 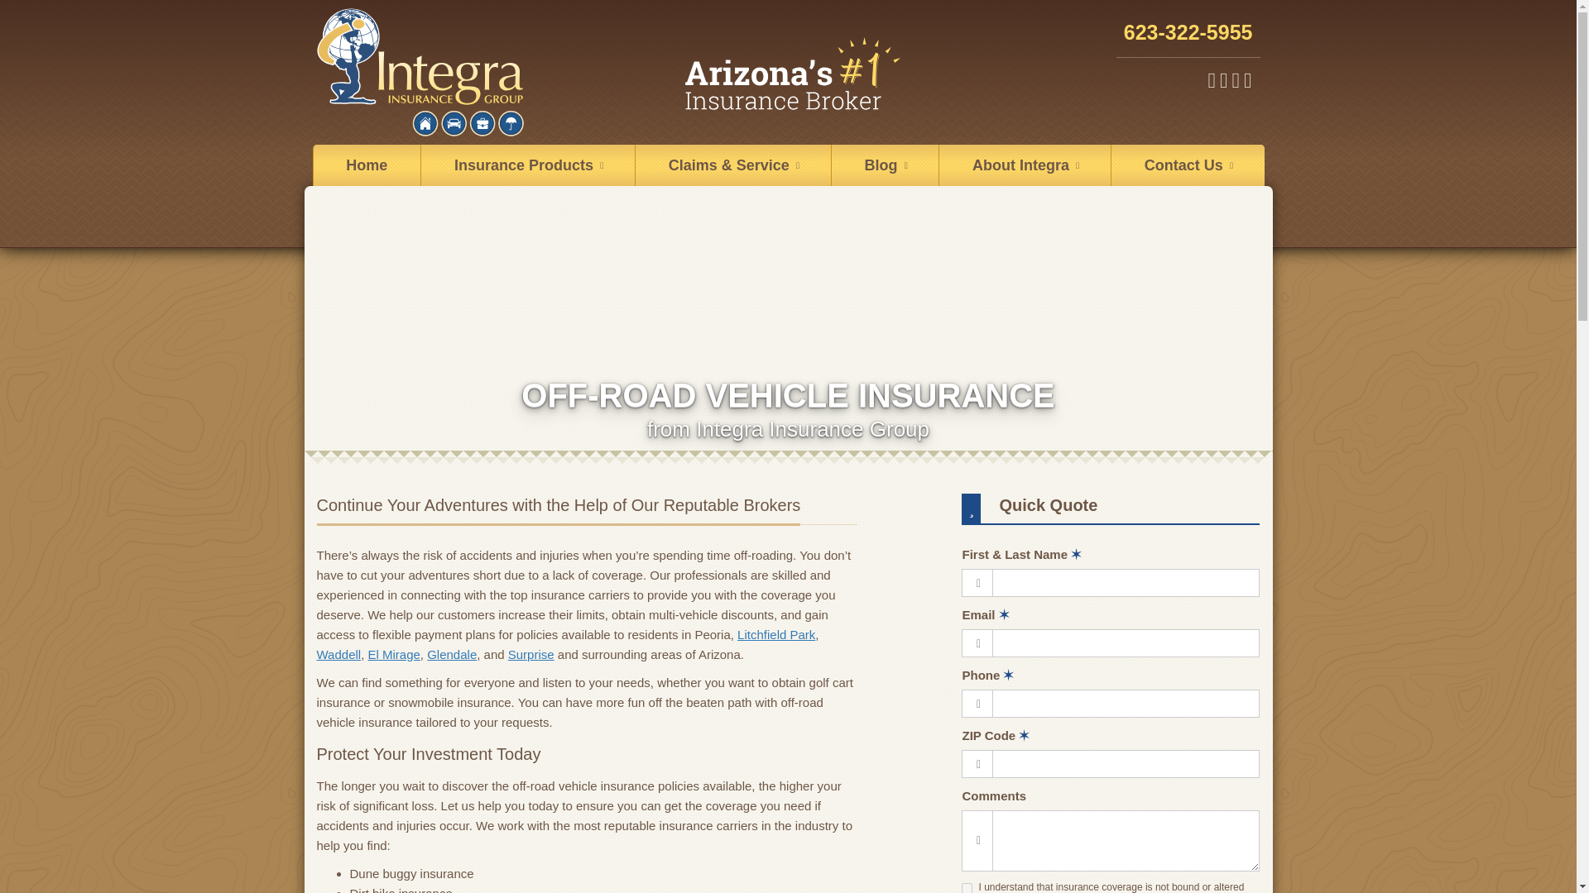 I want to click on Insurance Products, so click(x=527, y=165).